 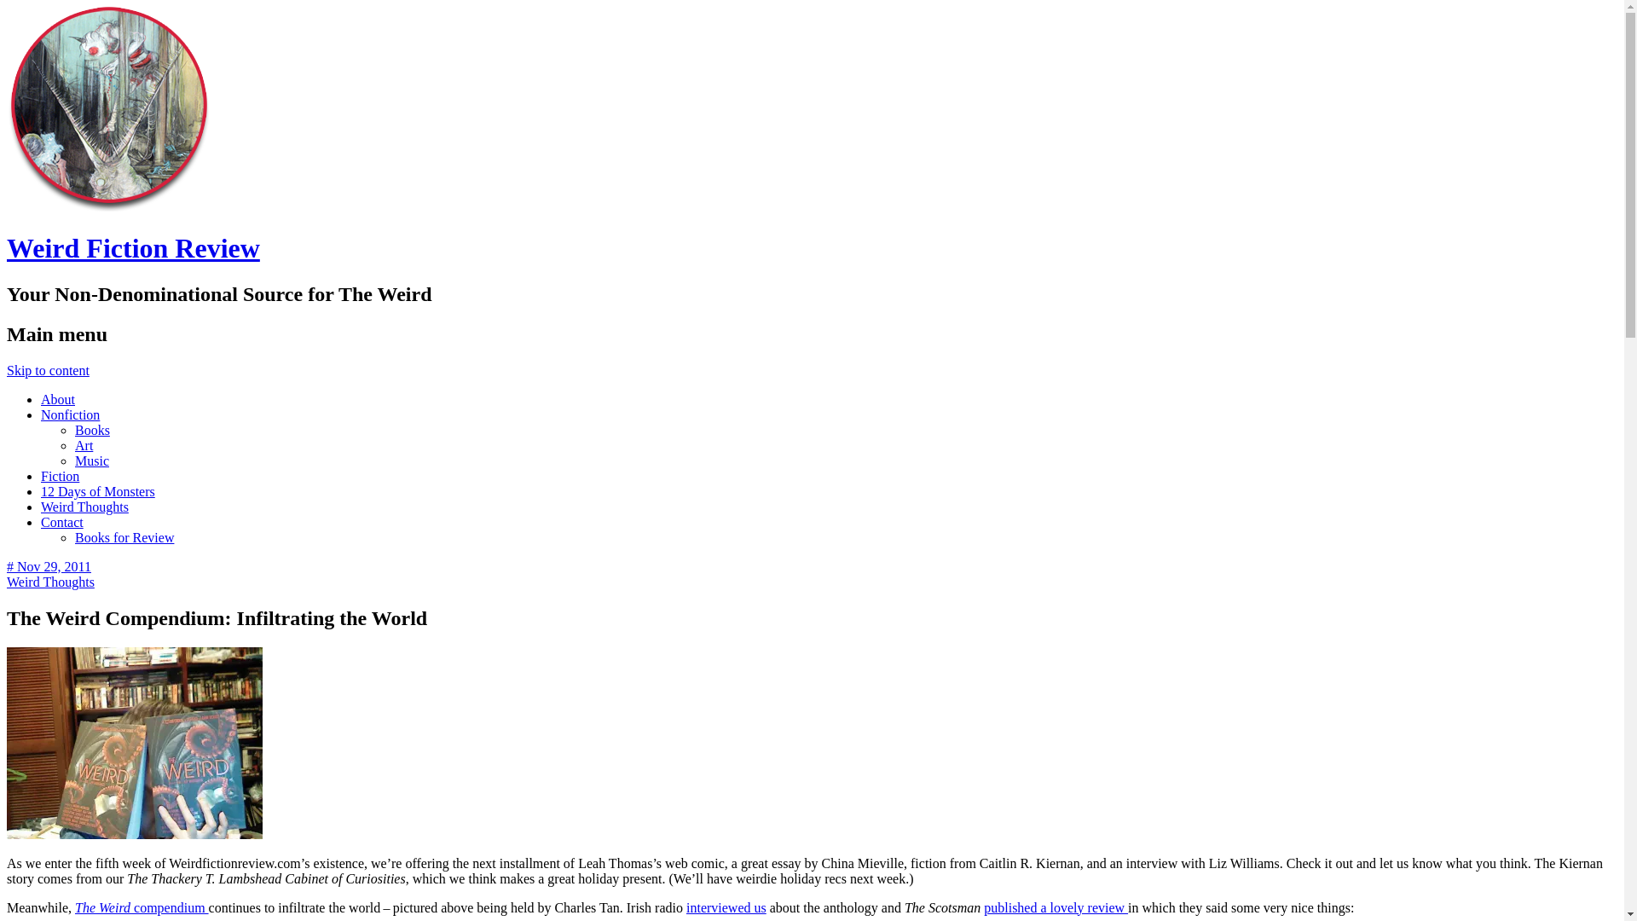 I want to click on 12 Days of Monsters, so click(x=98, y=491).